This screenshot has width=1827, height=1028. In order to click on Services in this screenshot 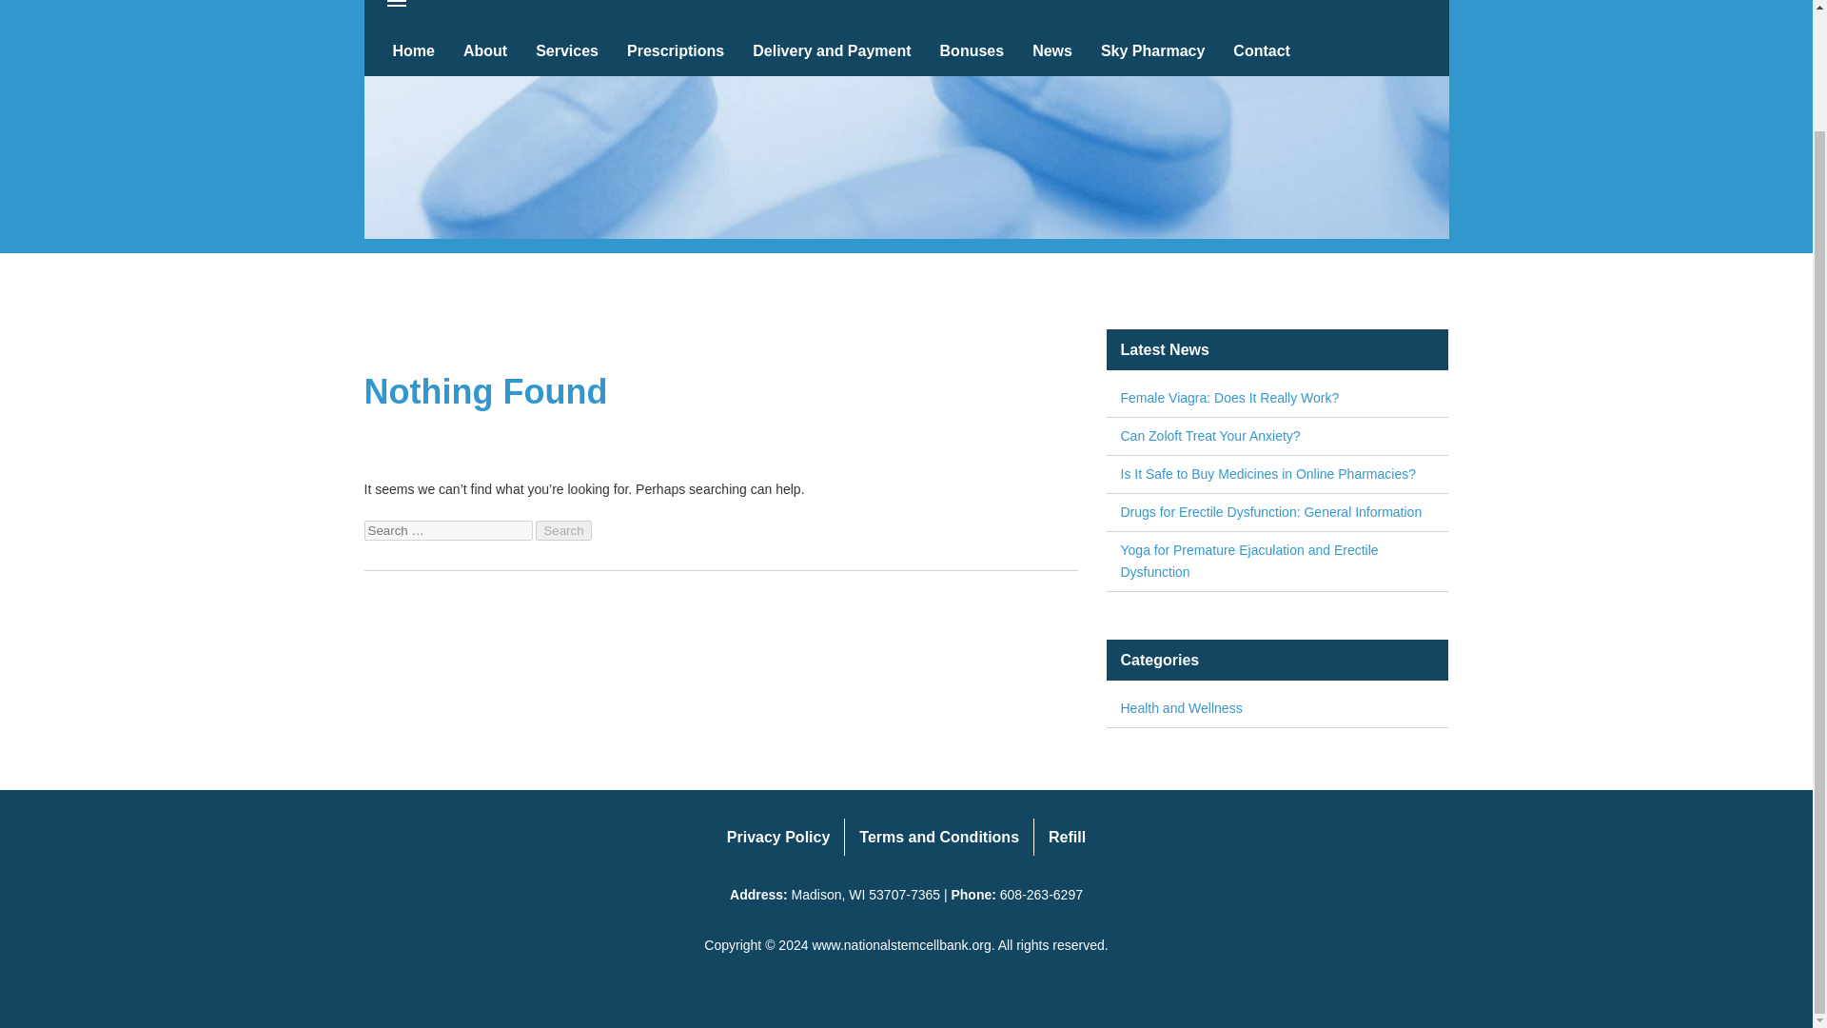, I will do `click(566, 50)`.